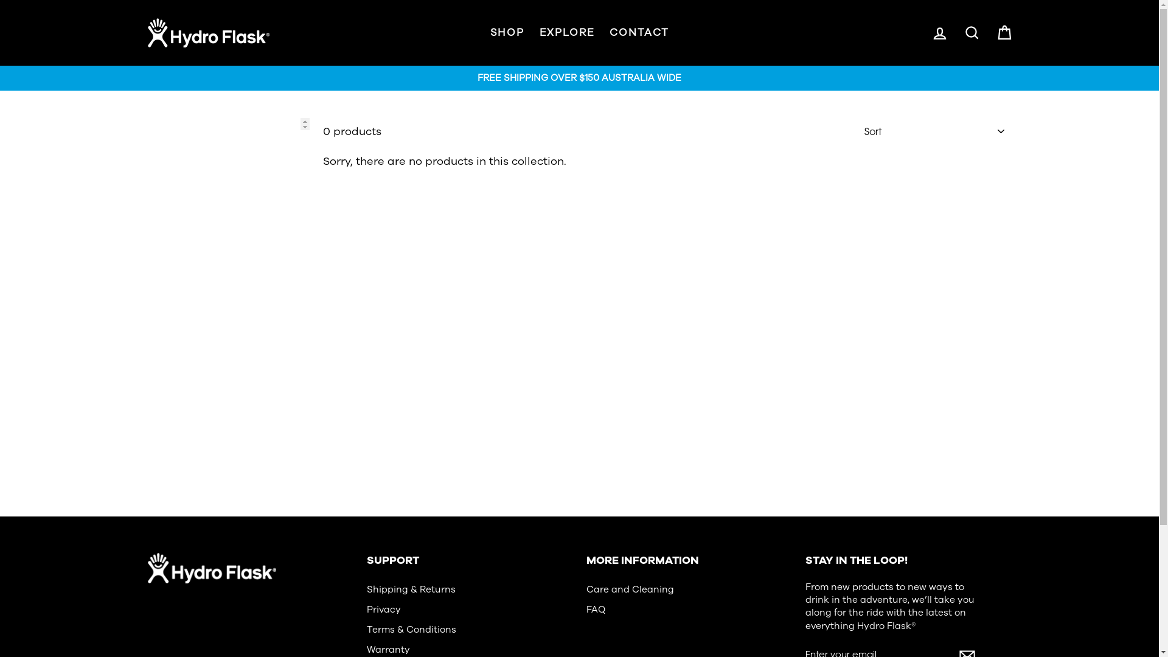 The height and width of the screenshot is (657, 1168). Describe the element at coordinates (567, 33) in the screenshot. I see `EXPLORE` at that location.